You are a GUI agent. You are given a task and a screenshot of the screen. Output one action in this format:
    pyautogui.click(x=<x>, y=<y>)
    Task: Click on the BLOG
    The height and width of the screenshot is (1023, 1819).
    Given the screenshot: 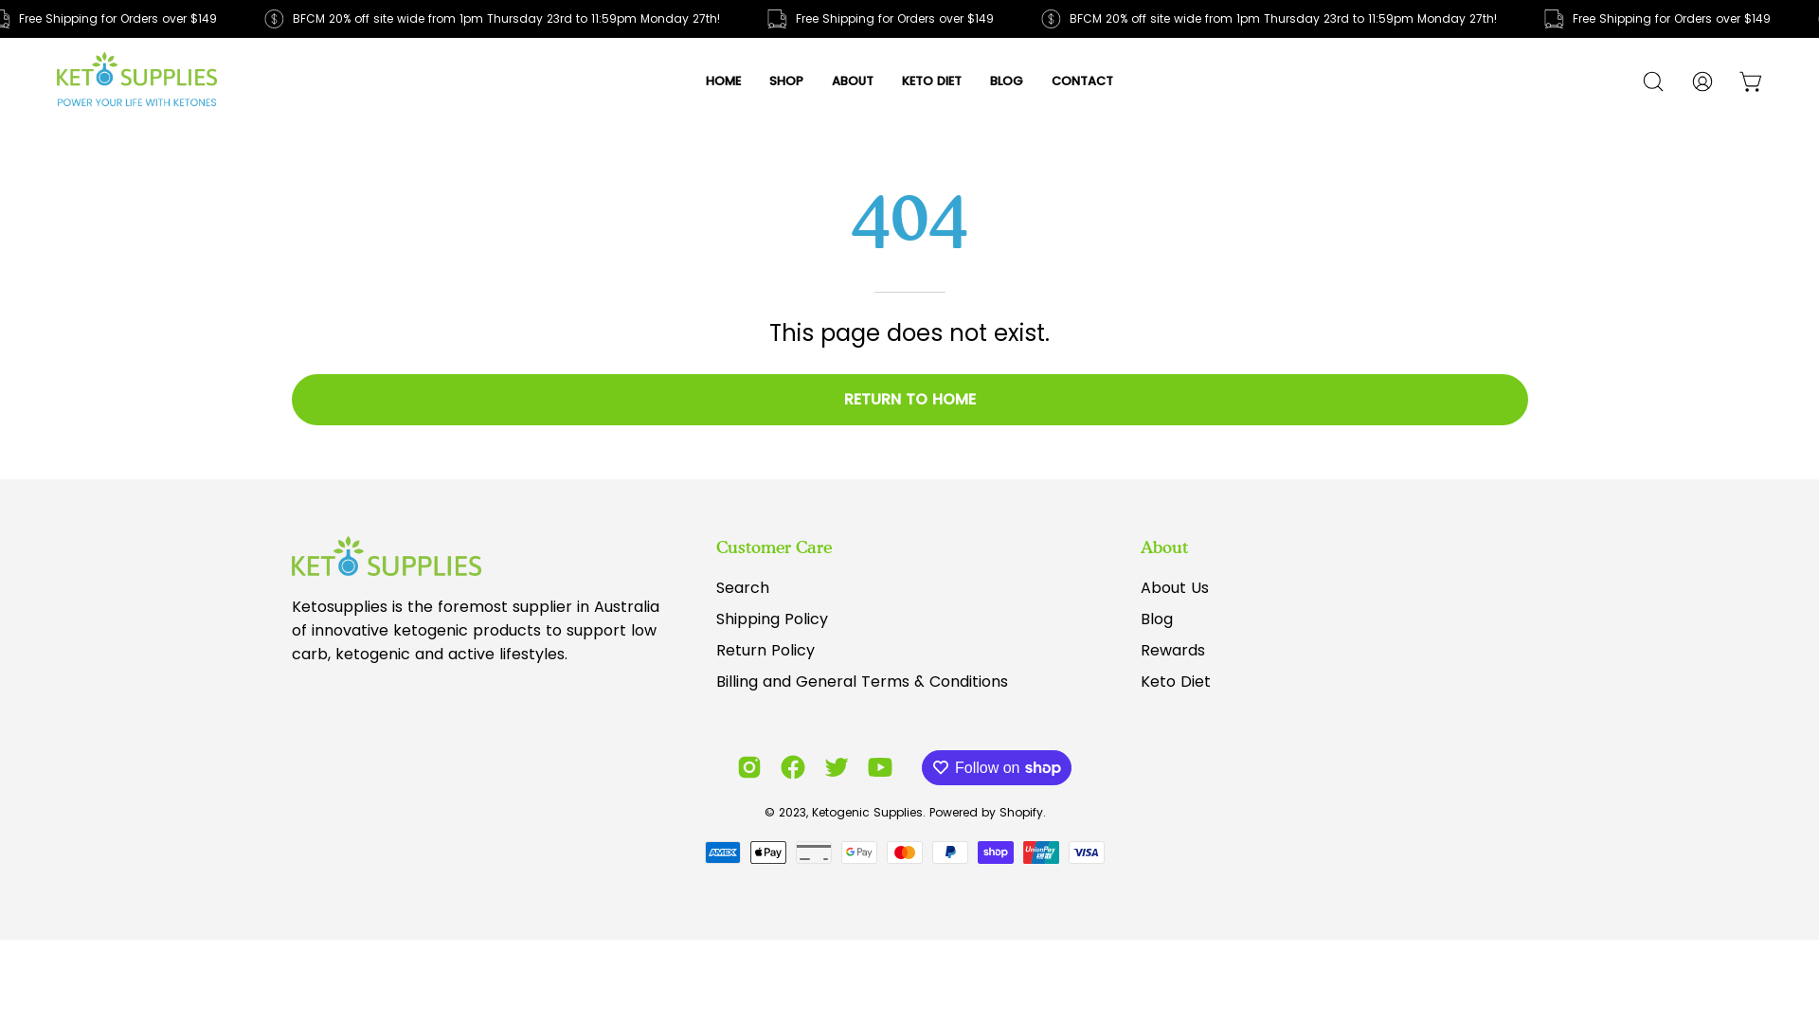 What is the action you would take?
    pyautogui.click(x=1006, y=81)
    